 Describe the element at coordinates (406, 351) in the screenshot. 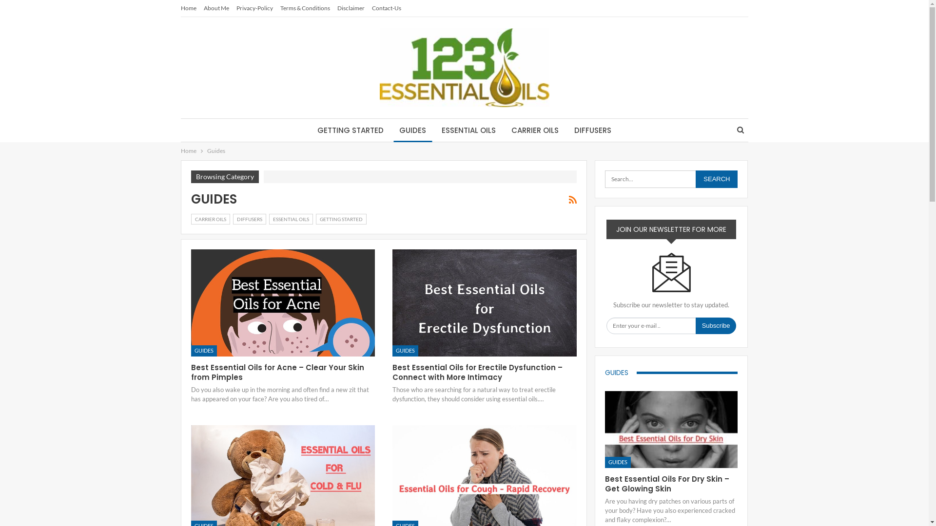

I see `GUIDES` at that location.